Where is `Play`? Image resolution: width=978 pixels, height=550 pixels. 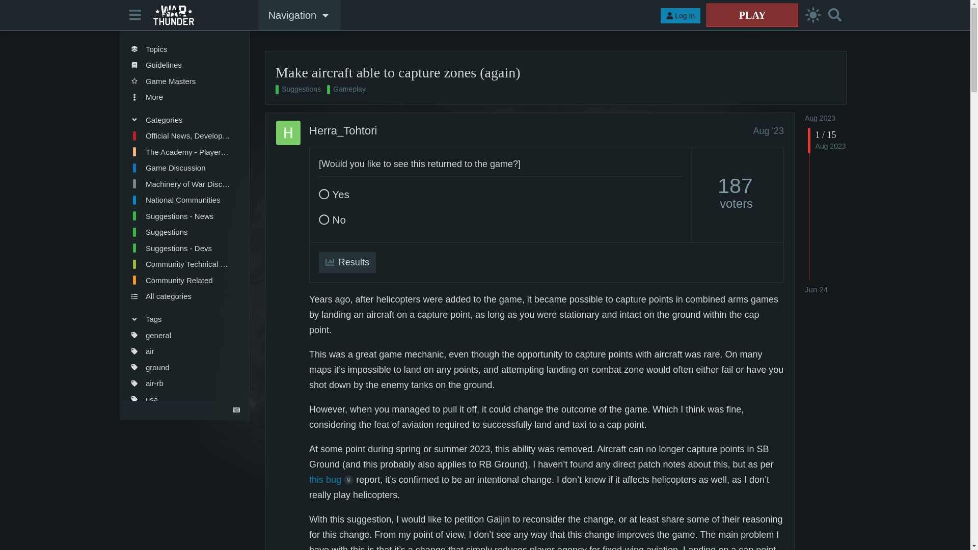 Play is located at coordinates (752, 15).